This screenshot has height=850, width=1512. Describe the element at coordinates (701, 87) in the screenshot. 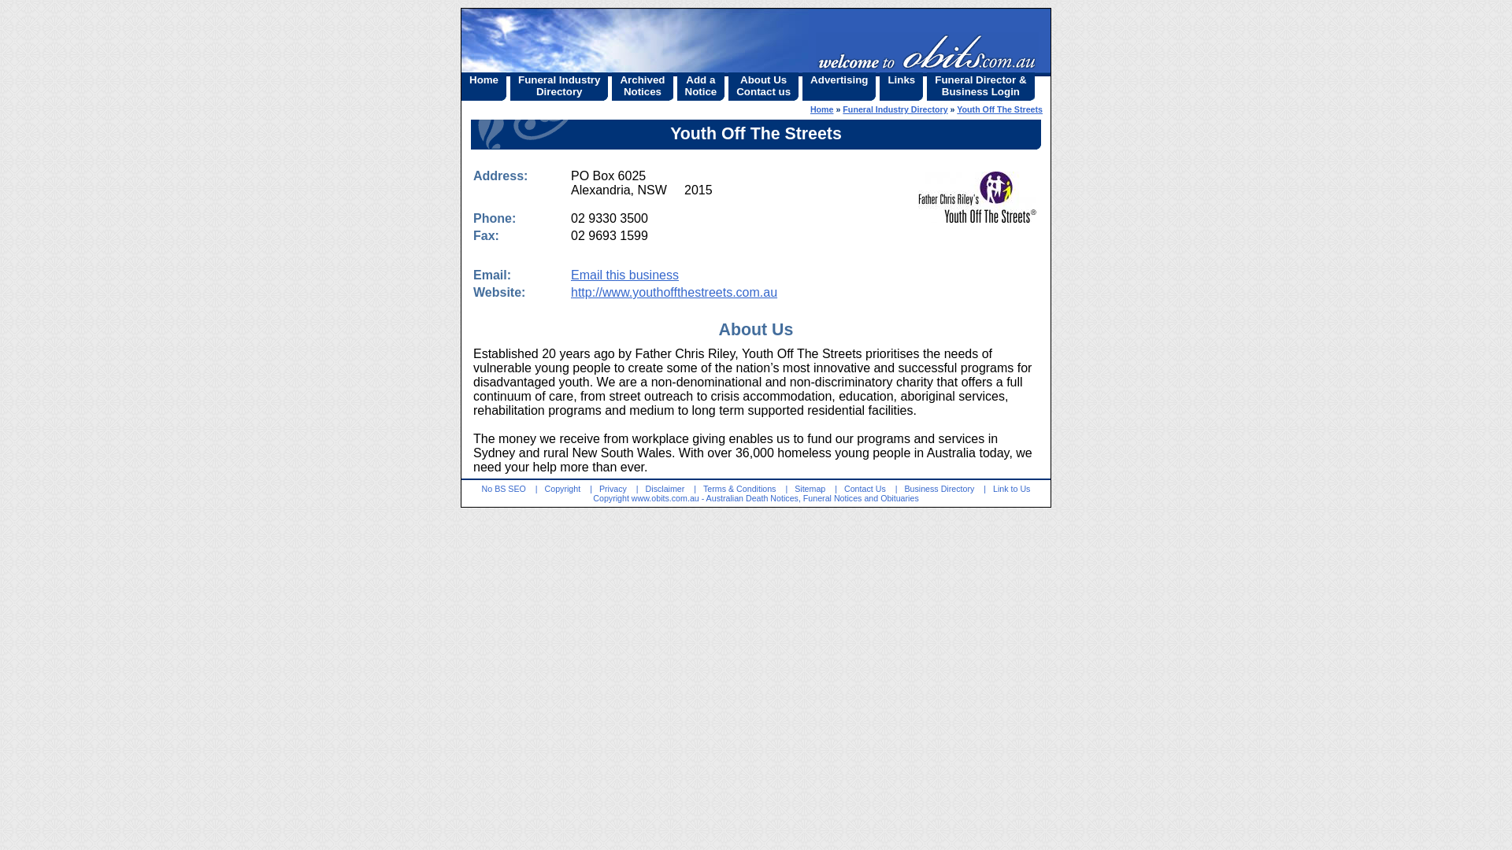

I see `Add a
Notice` at that location.